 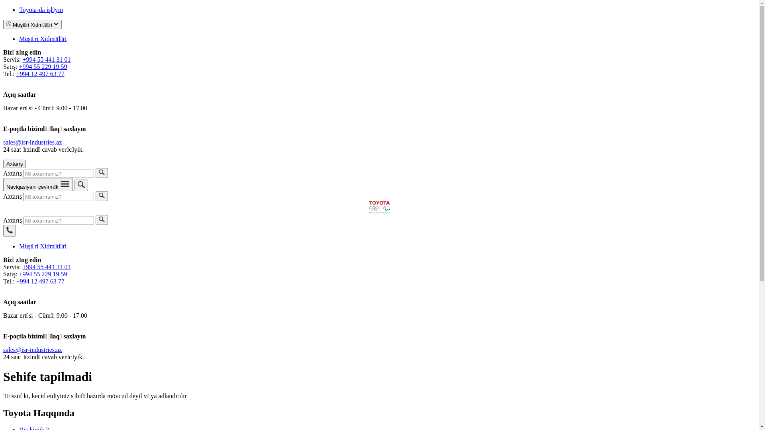 What do you see at coordinates (43, 274) in the screenshot?
I see `+994 55 229 19 59` at bounding box center [43, 274].